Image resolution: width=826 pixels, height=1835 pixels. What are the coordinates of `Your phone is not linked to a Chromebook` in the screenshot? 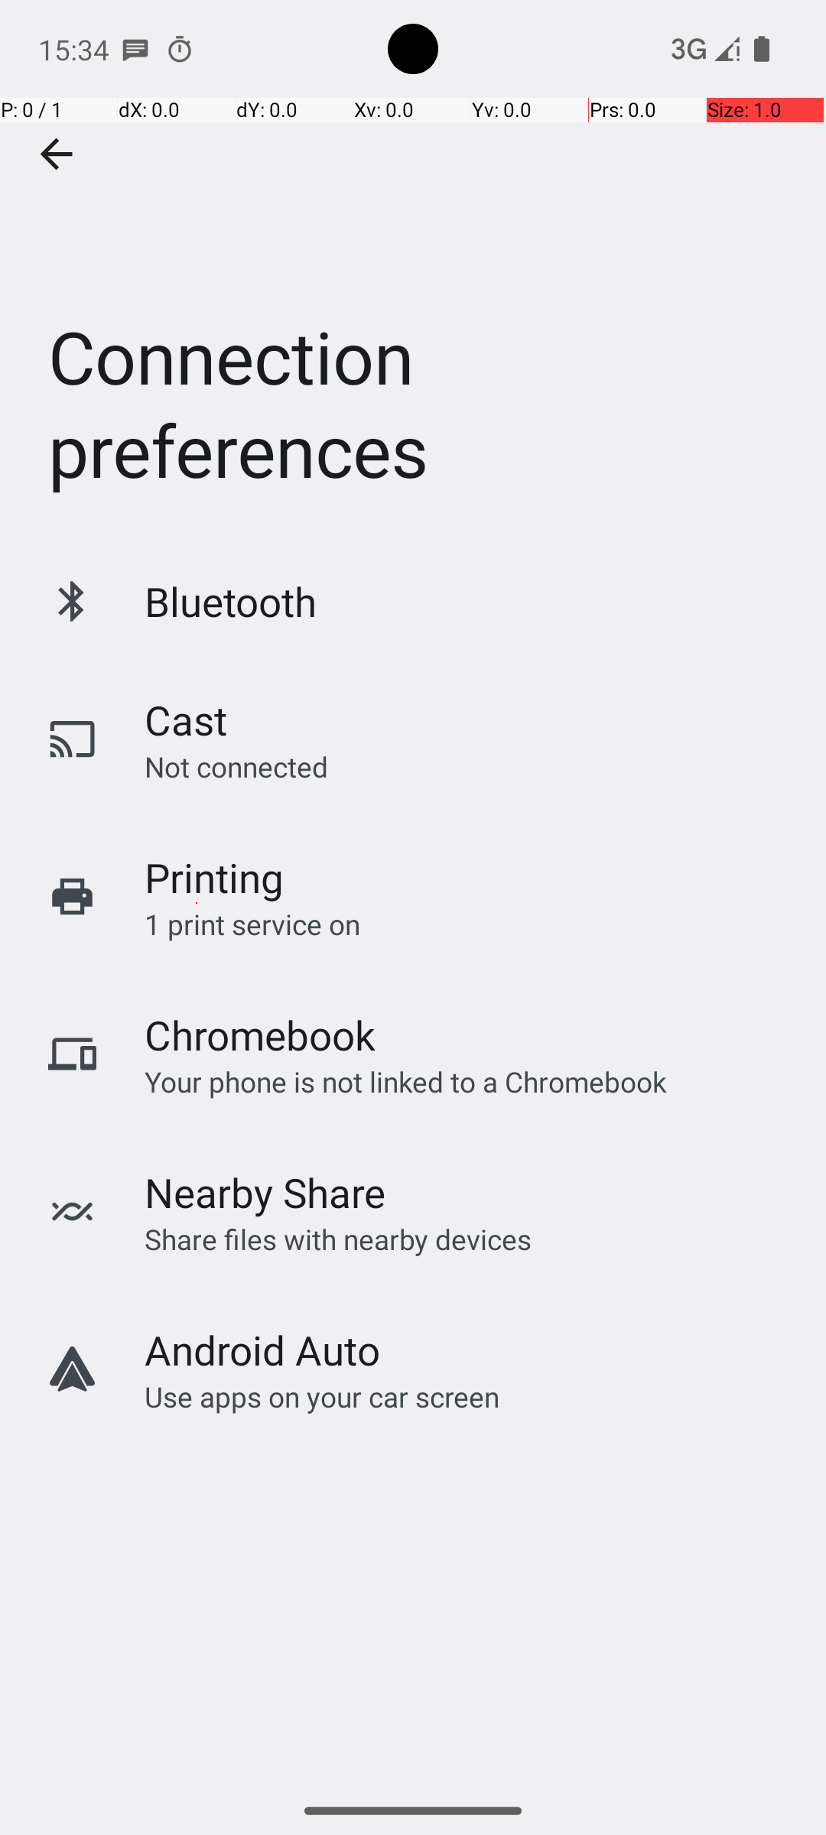 It's located at (405, 1081).